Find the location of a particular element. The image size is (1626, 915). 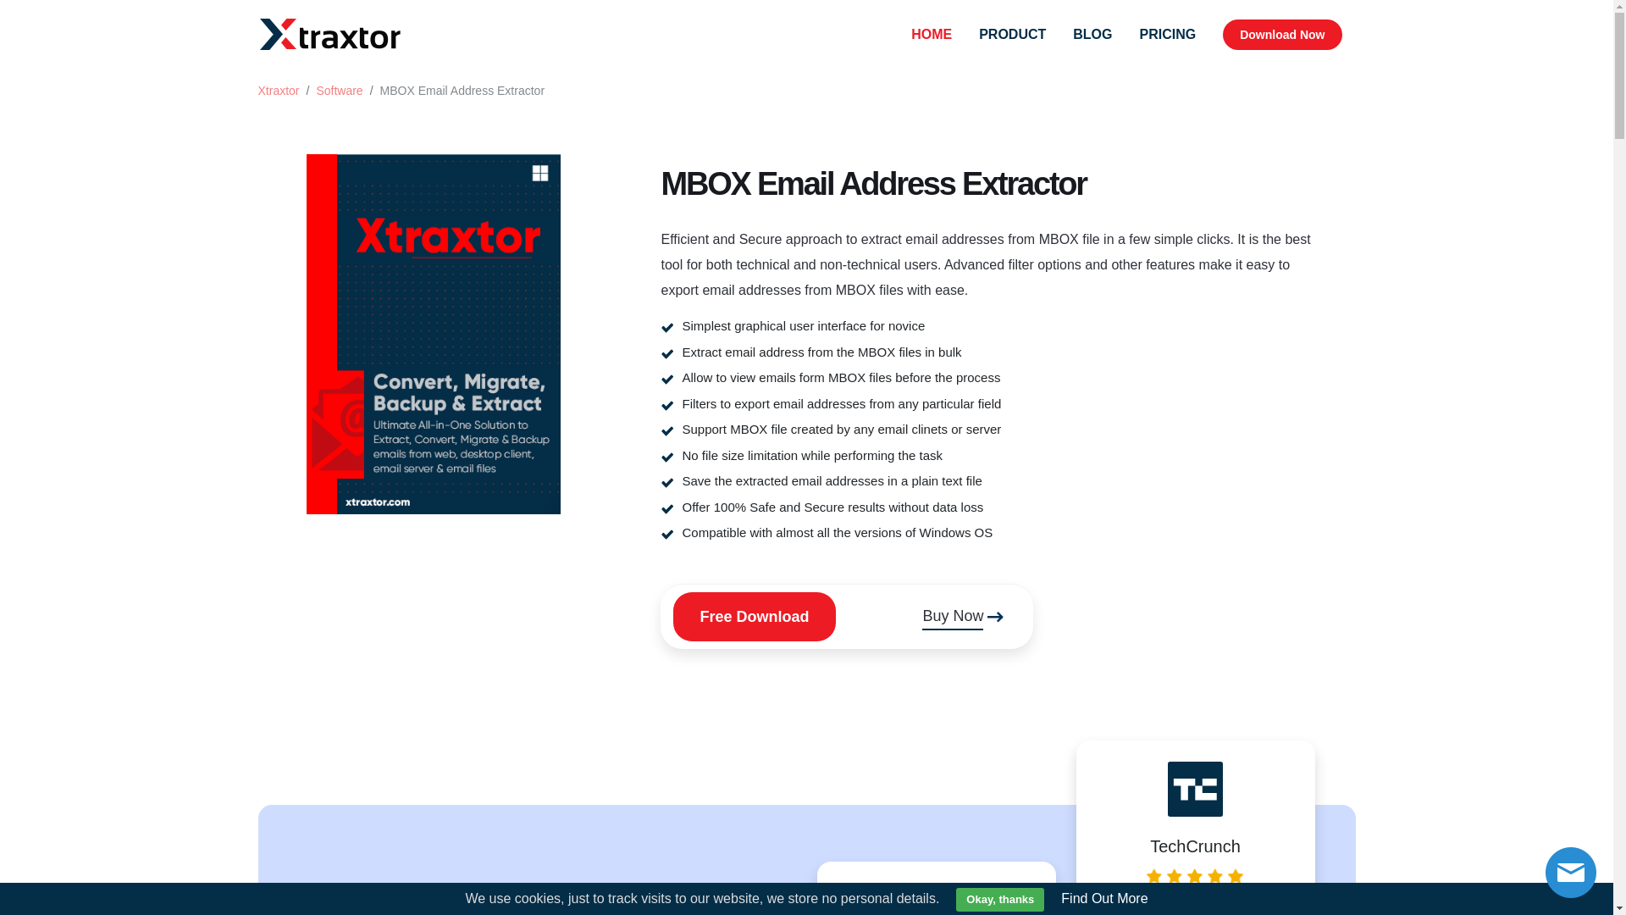

PRICING is located at coordinates (1168, 34).